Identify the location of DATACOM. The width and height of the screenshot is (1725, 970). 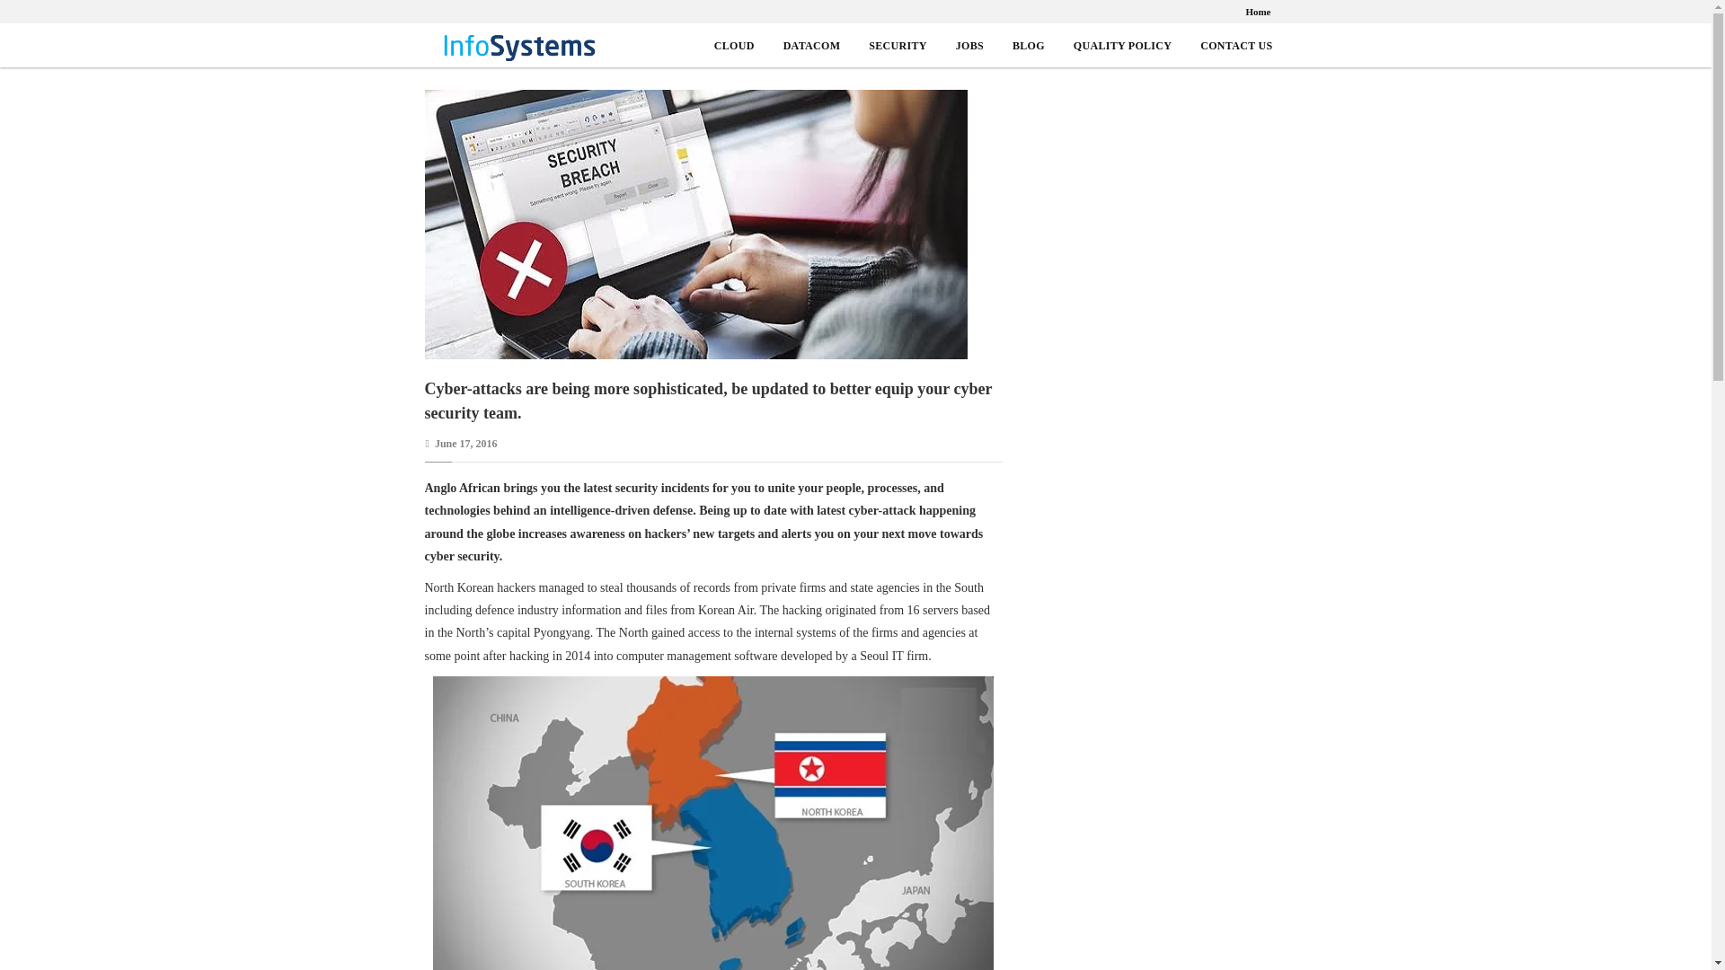
(812, 47).